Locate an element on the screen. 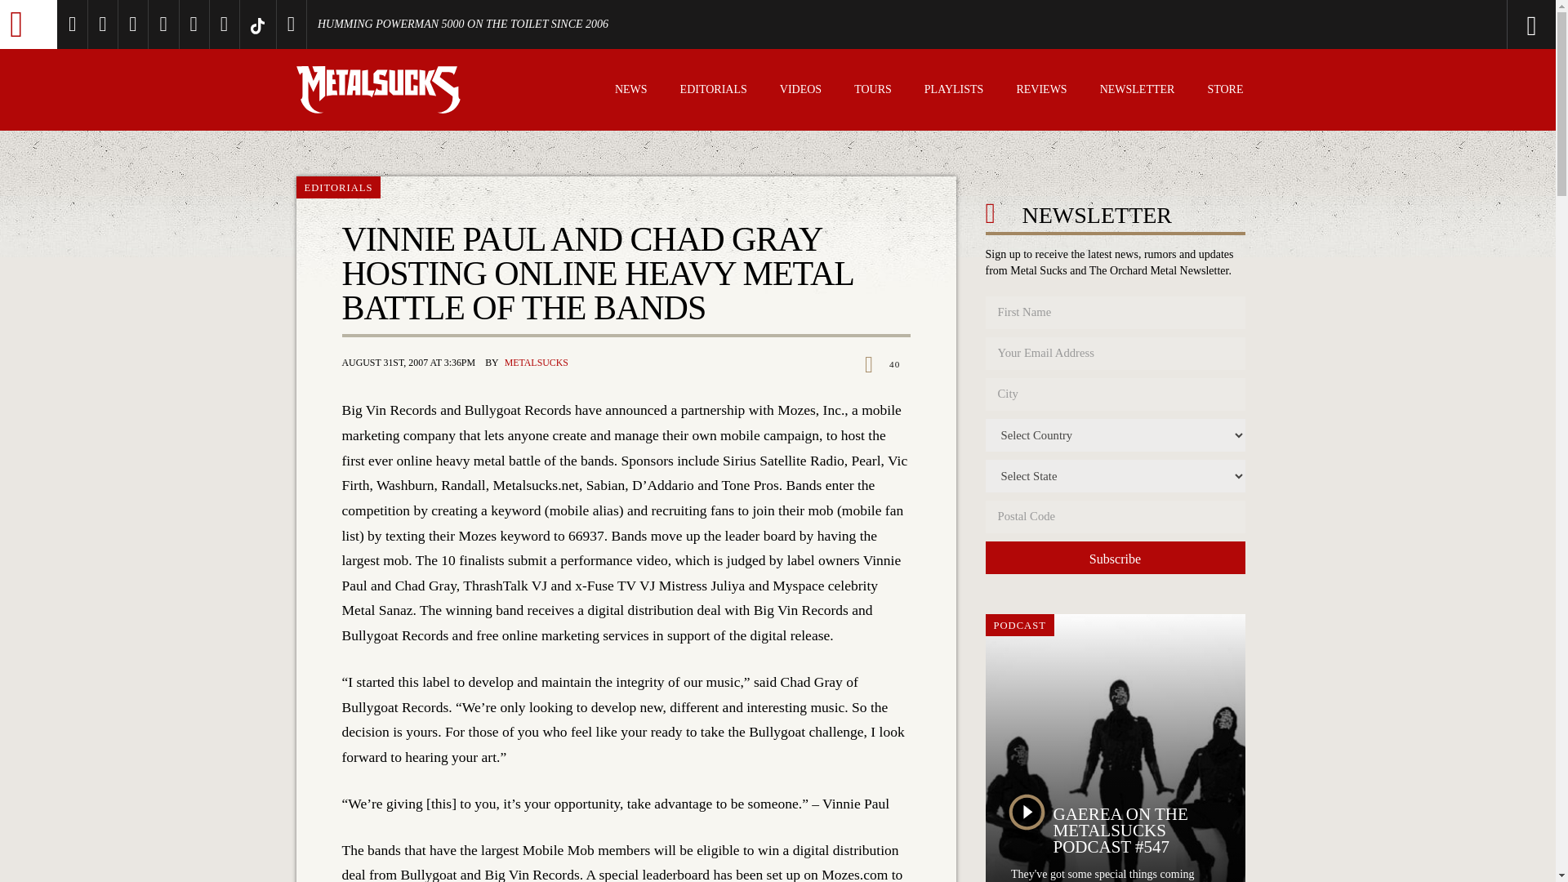 This screenshot has width=1568, height=882. REVIEWS is located at coordinates (1040, 91).